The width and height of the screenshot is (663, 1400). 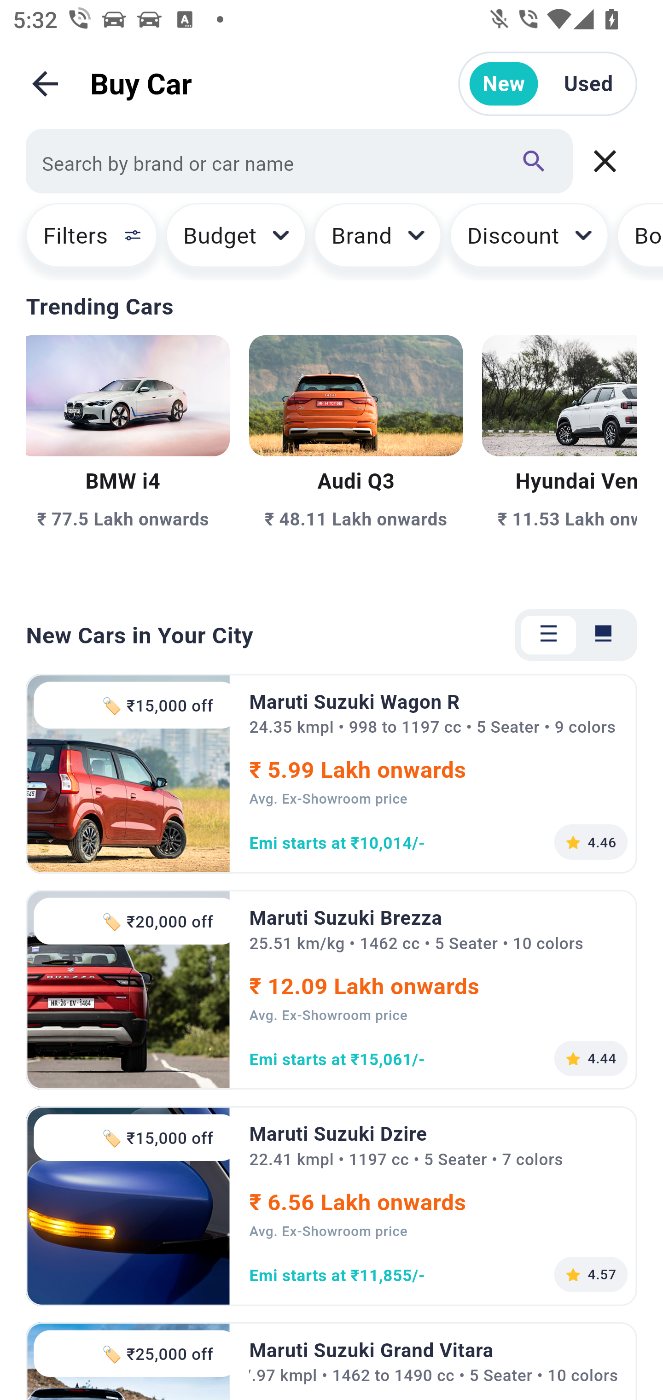 I want to click on New, so click(x=504, y=84).